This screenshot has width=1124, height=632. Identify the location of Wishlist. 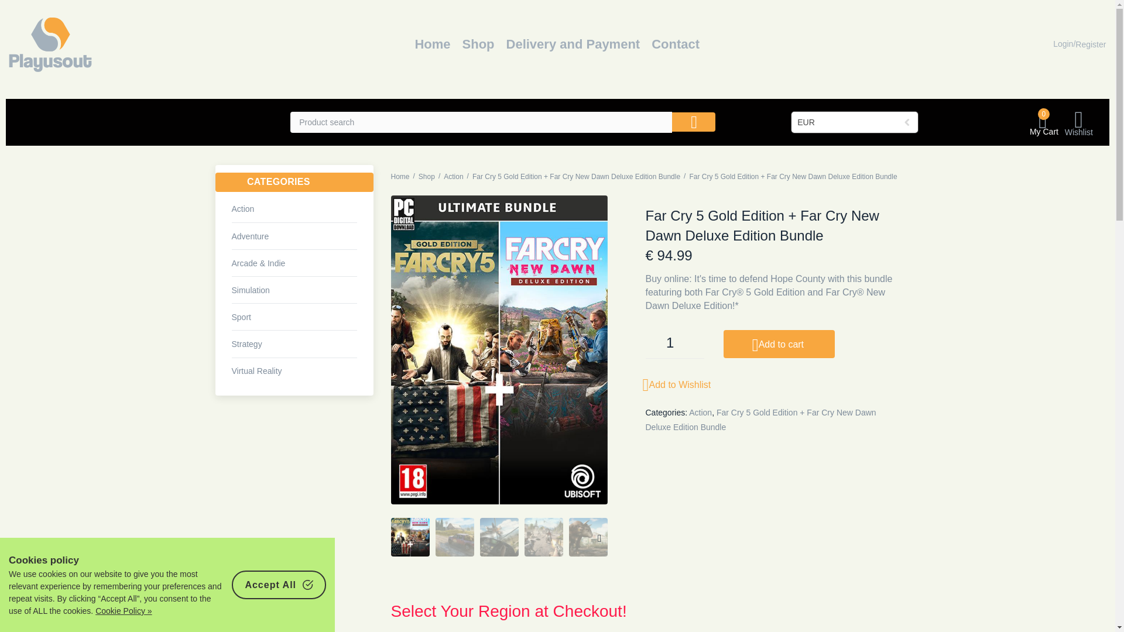
(1078, 122).